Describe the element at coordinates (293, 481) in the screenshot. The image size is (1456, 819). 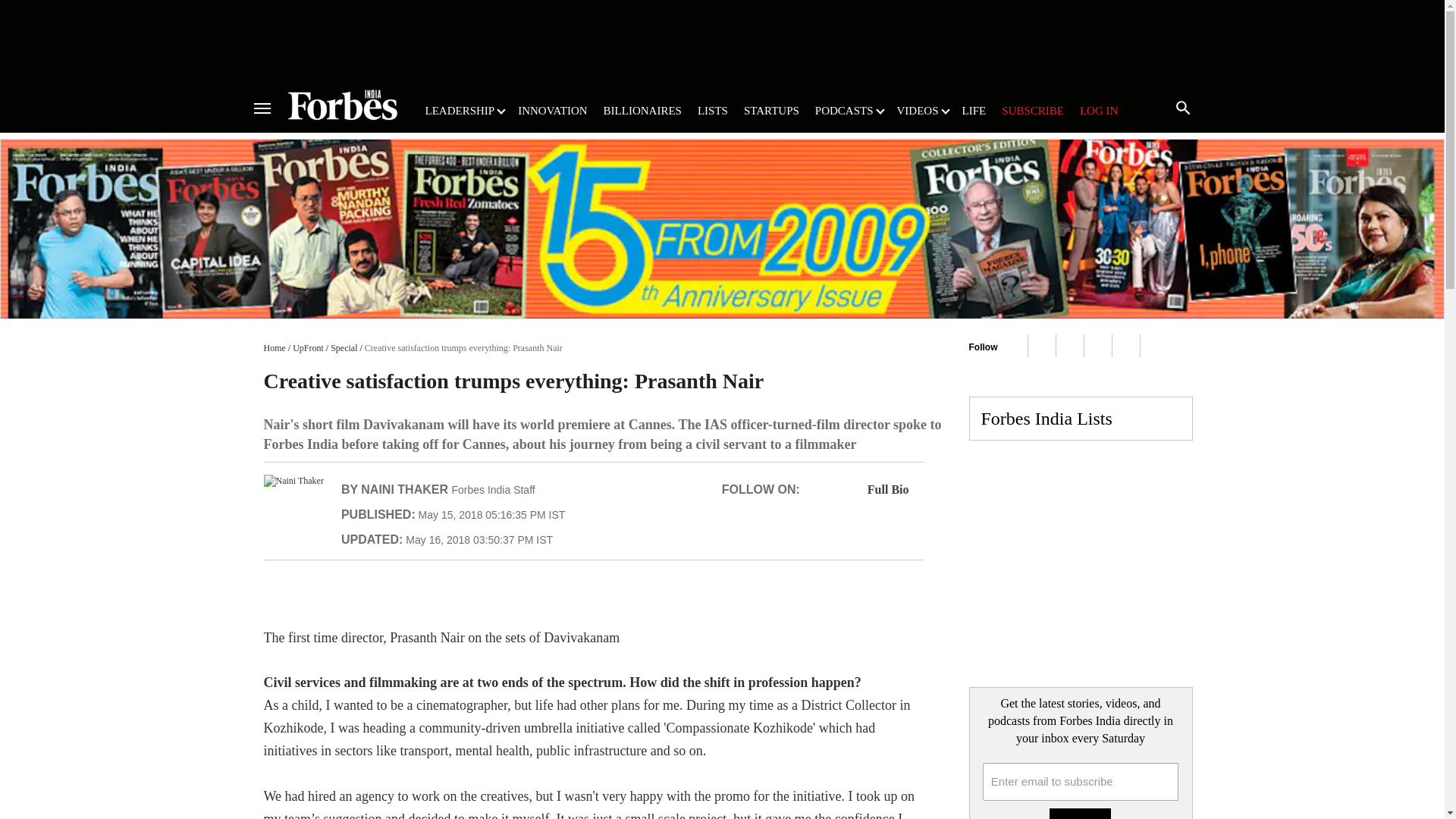
I see `Naini Thaker` at that location.